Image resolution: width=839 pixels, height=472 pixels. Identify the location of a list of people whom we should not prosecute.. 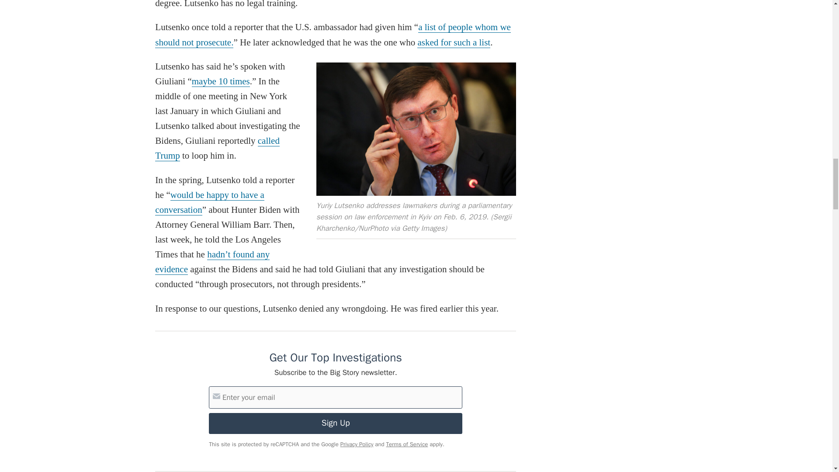
(333, 35).